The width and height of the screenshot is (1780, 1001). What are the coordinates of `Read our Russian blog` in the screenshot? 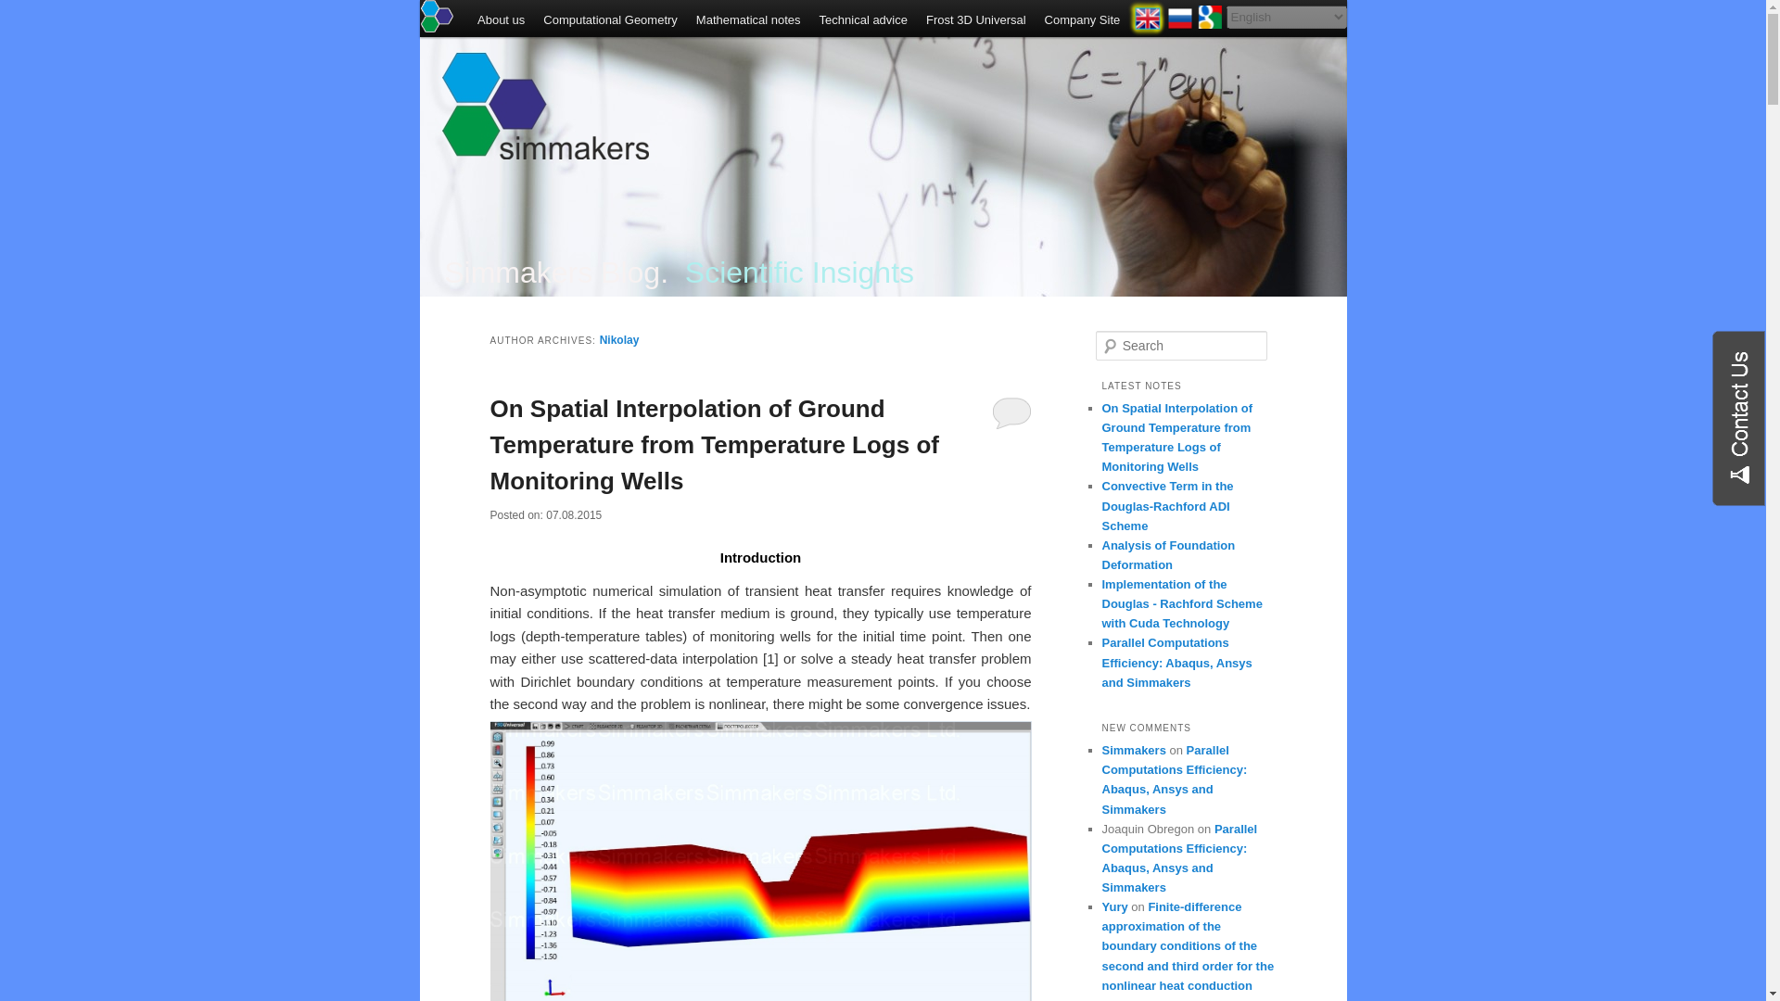 It's located at (1179, 20).